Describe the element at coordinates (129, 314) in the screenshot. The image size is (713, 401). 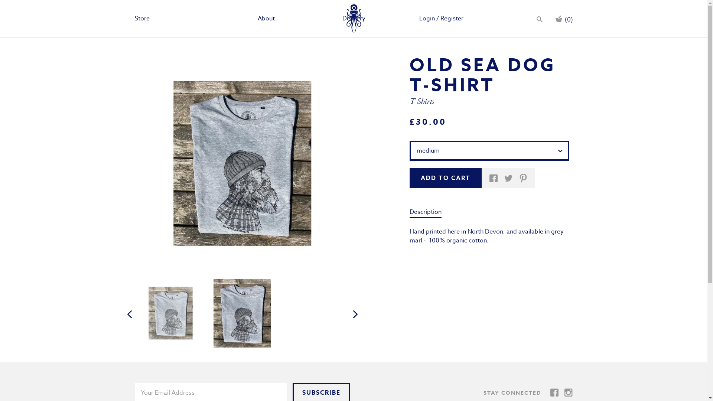
I see `Previous` at that location.